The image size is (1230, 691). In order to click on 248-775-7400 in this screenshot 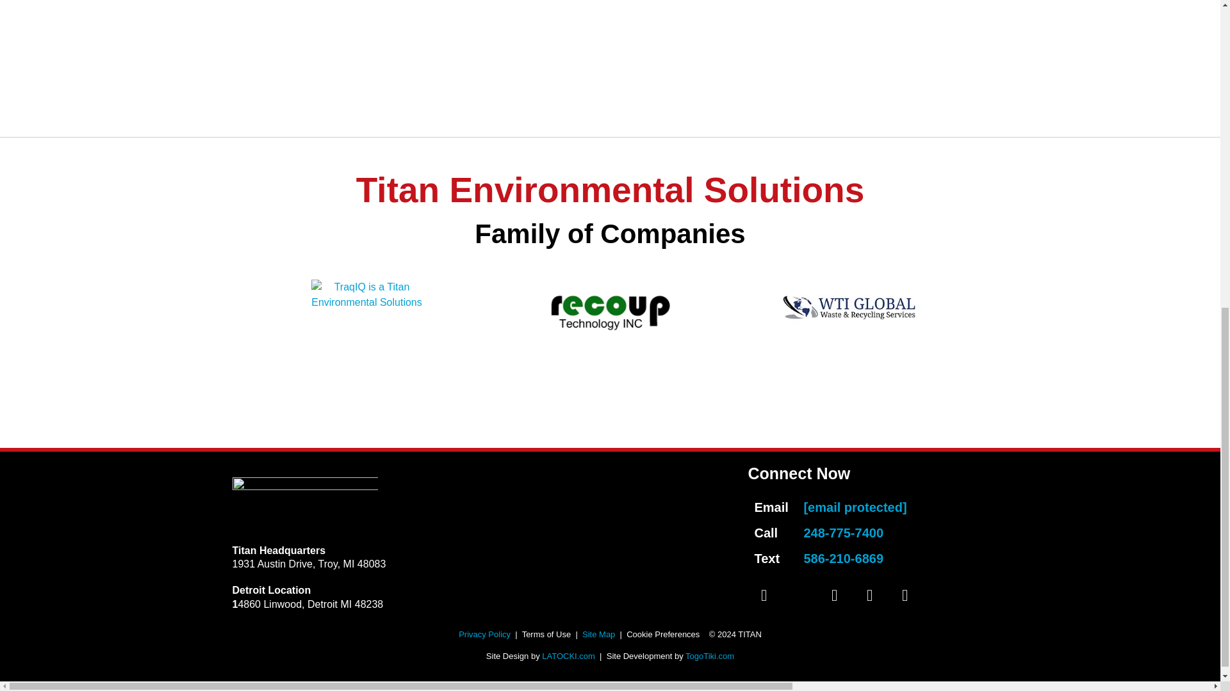, I will do `click(843, 532)`.